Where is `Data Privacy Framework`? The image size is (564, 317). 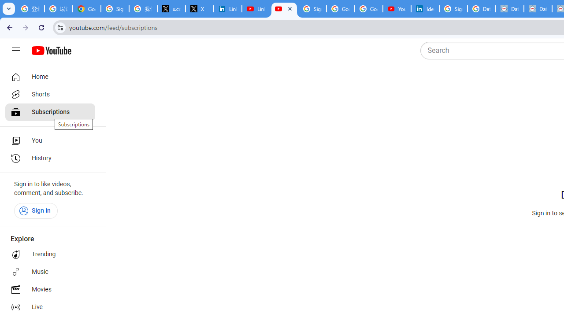
Data Privacy Framework is located at coordinates (538, 9).